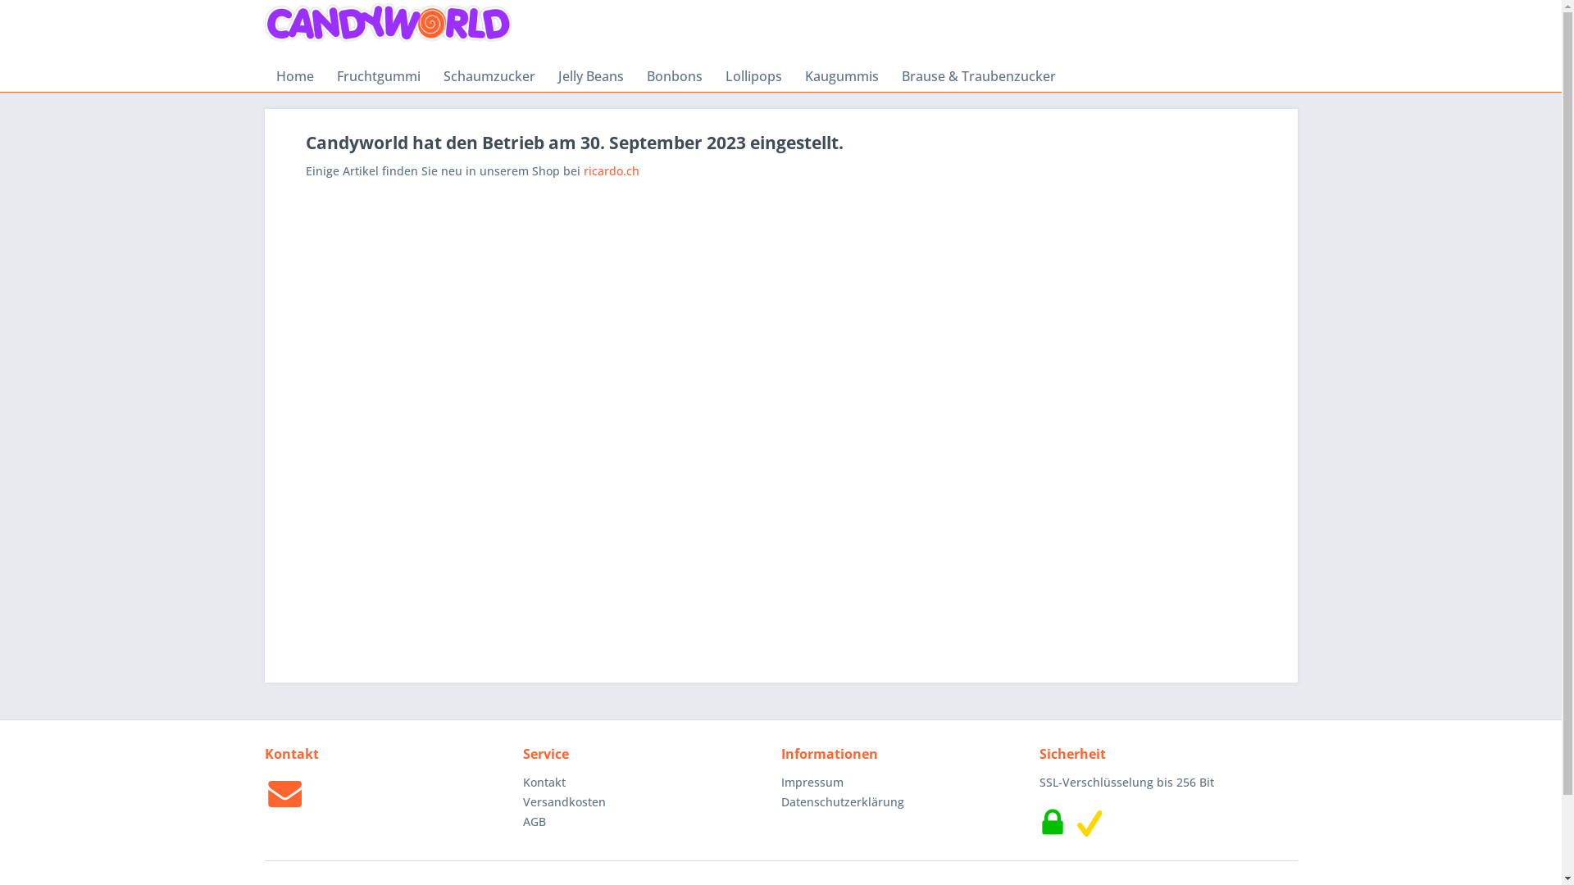  What do you see at coordinates (294, 76) in the screenshot?
I see `Home` at bounding box center [294, 76].